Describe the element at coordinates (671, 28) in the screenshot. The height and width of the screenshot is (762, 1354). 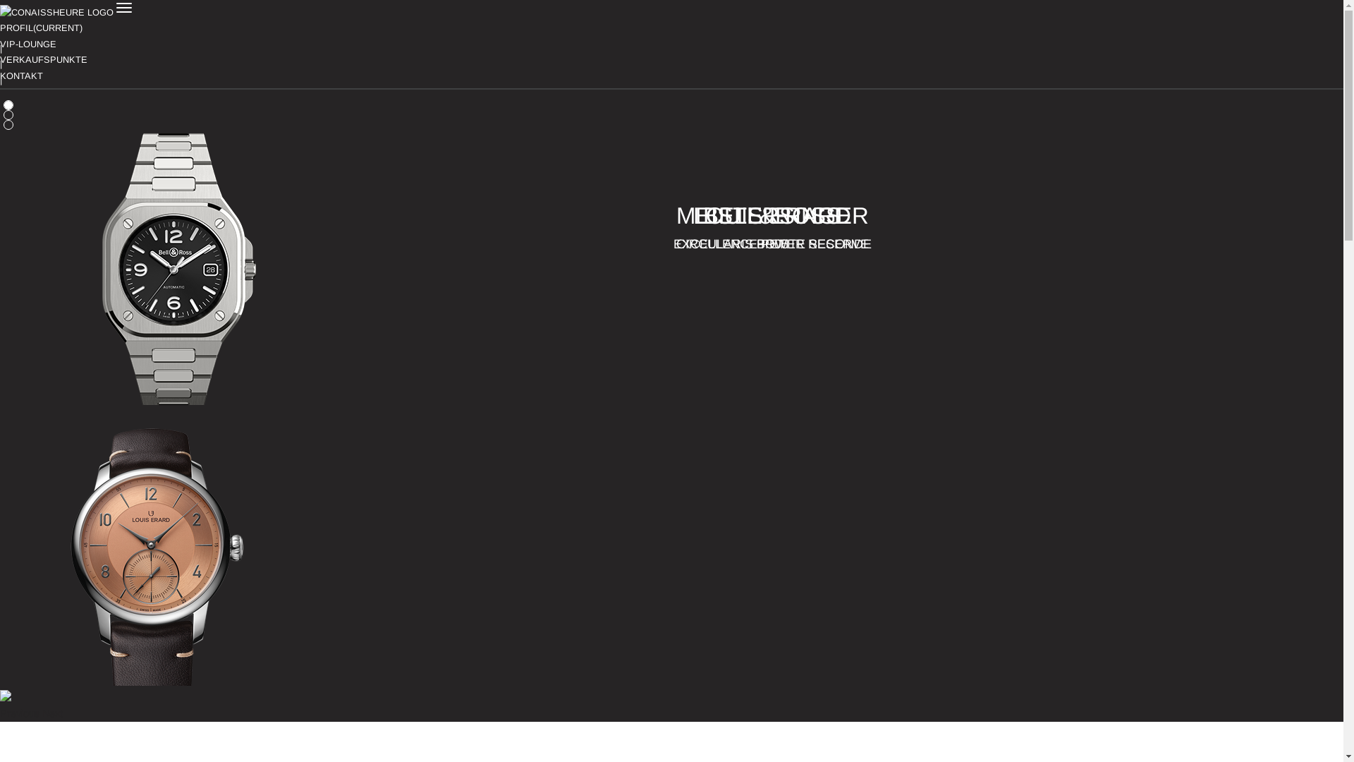
I see `PROFIL(CURRENT)` at that location.